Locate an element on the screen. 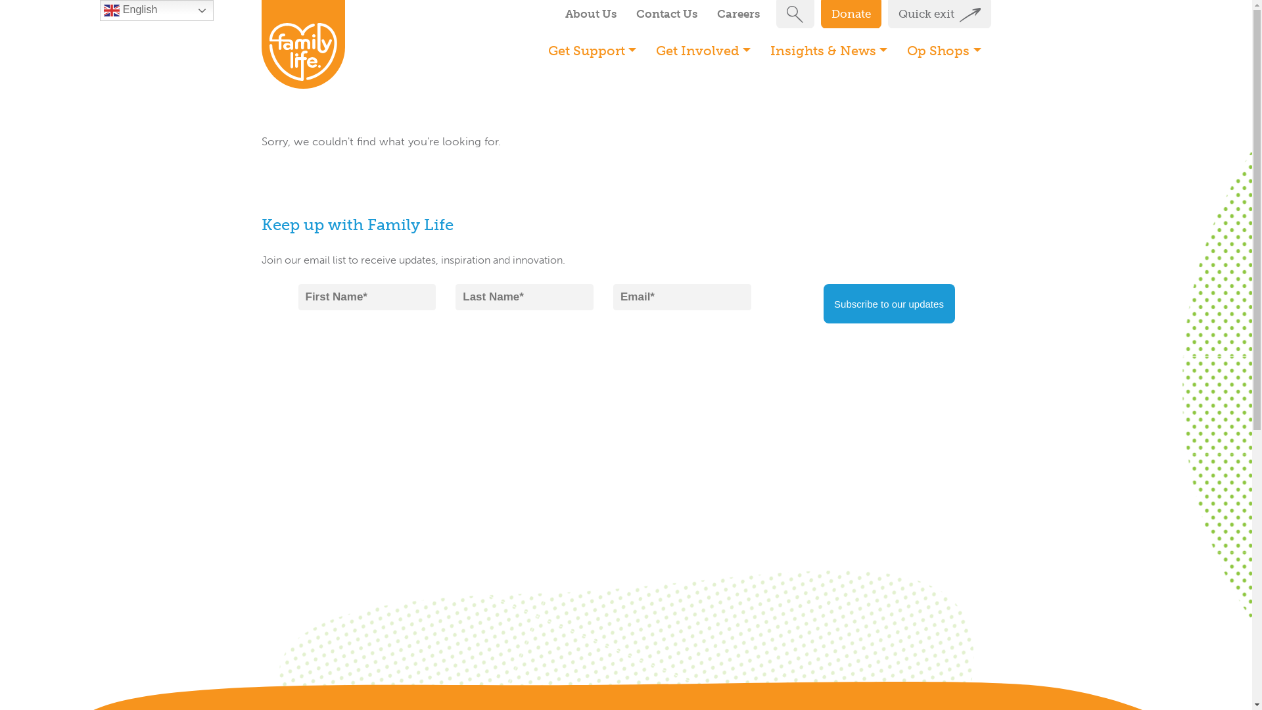 This screenshot has height=710, width=1262. Get Support is located at coordinates (592, 51).